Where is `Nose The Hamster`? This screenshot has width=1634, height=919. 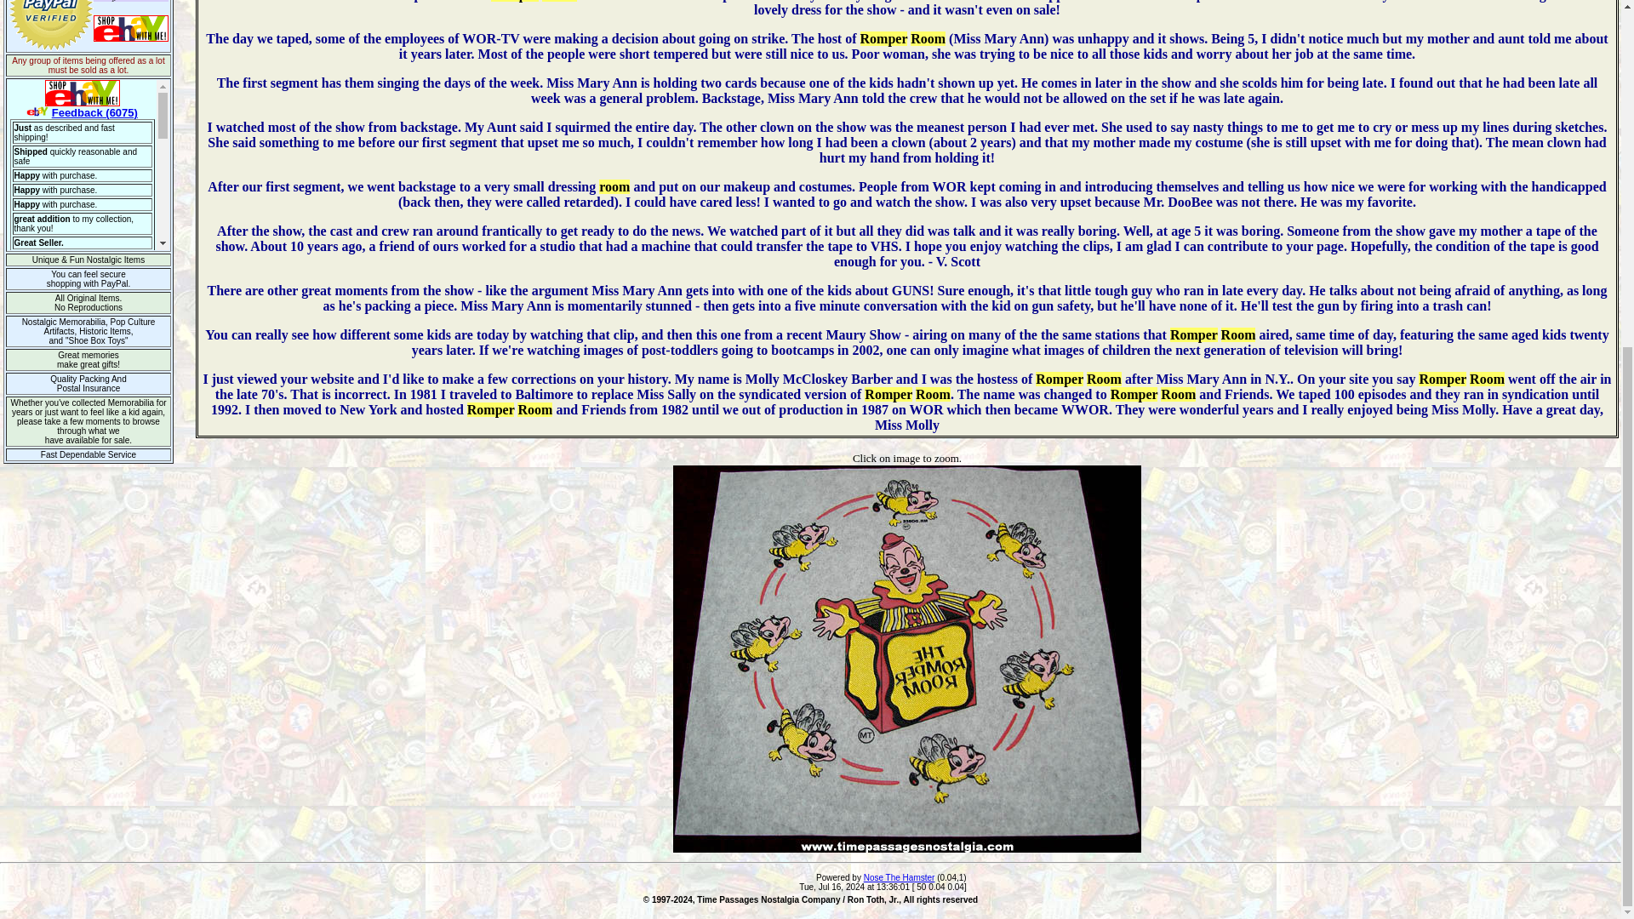 Nose The Hamster is located at coordinates (899, 877).